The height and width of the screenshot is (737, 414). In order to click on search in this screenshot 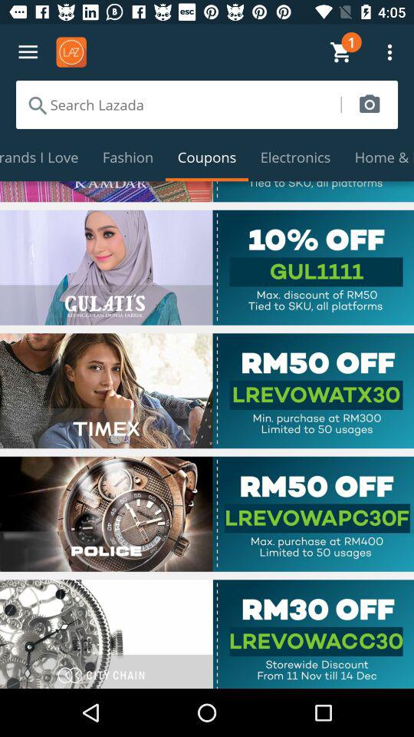, I will do `click(178, 104)`.